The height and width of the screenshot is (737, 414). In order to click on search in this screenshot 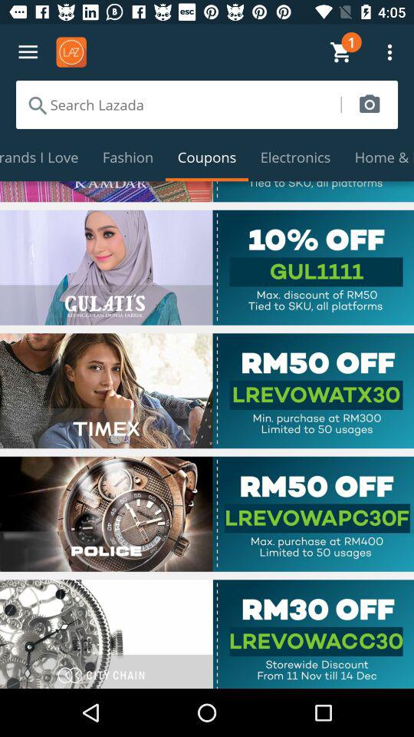, I will do `click(178, 104)`.